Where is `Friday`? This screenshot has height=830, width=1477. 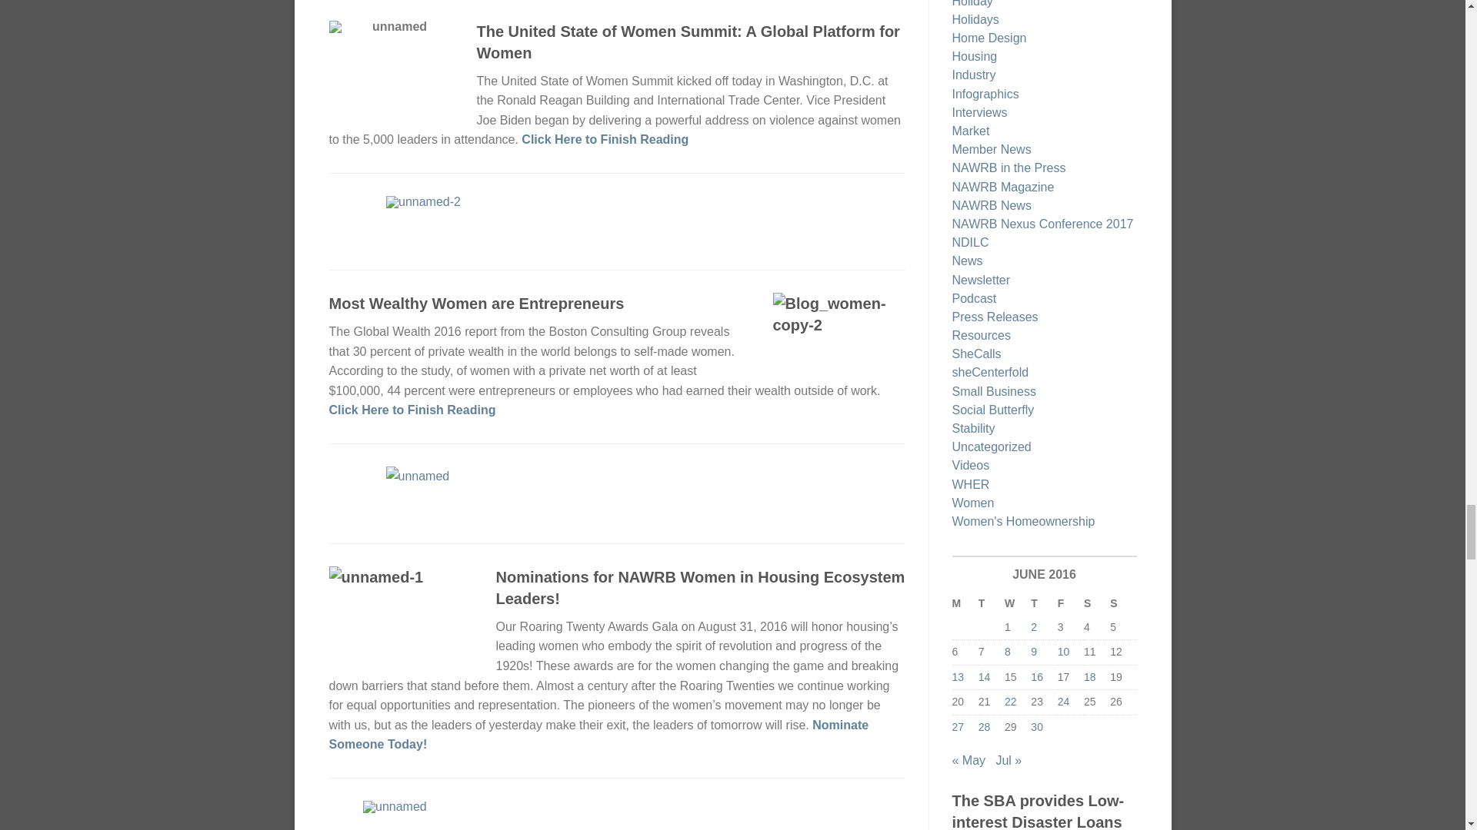
Friday is located at coordinates (1071, 604).